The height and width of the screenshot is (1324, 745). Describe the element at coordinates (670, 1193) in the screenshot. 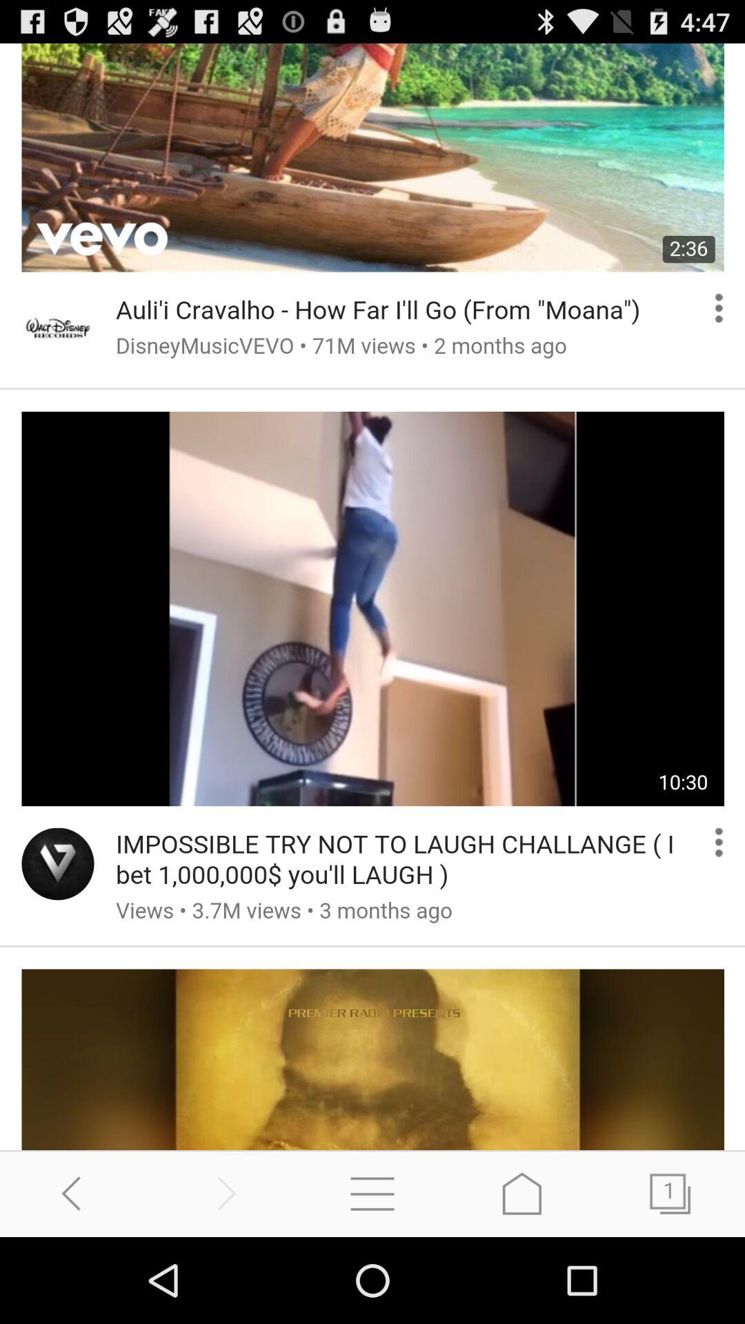

I see `one page ope` at that location.